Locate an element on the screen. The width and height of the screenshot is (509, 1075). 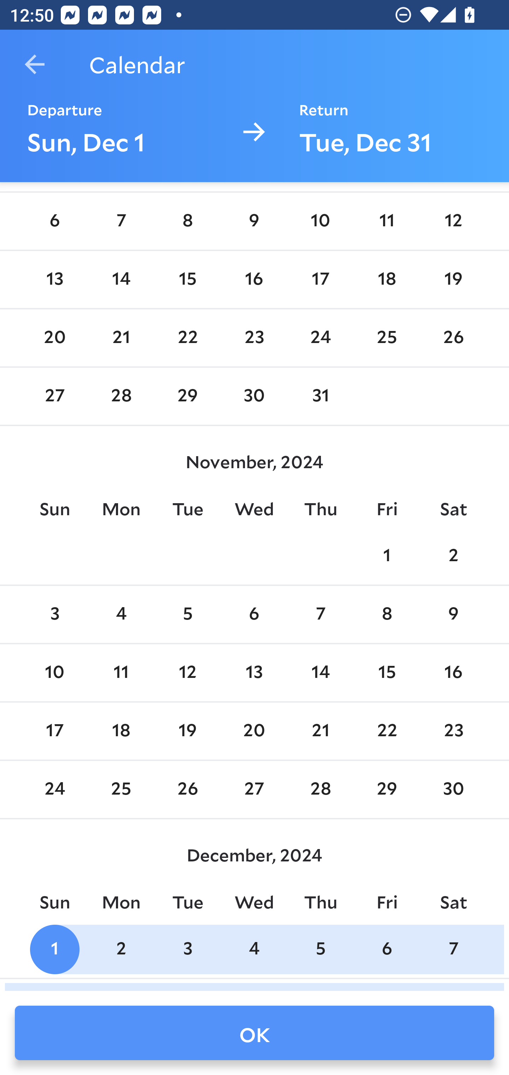
26 is located at coordinates (187, 790).